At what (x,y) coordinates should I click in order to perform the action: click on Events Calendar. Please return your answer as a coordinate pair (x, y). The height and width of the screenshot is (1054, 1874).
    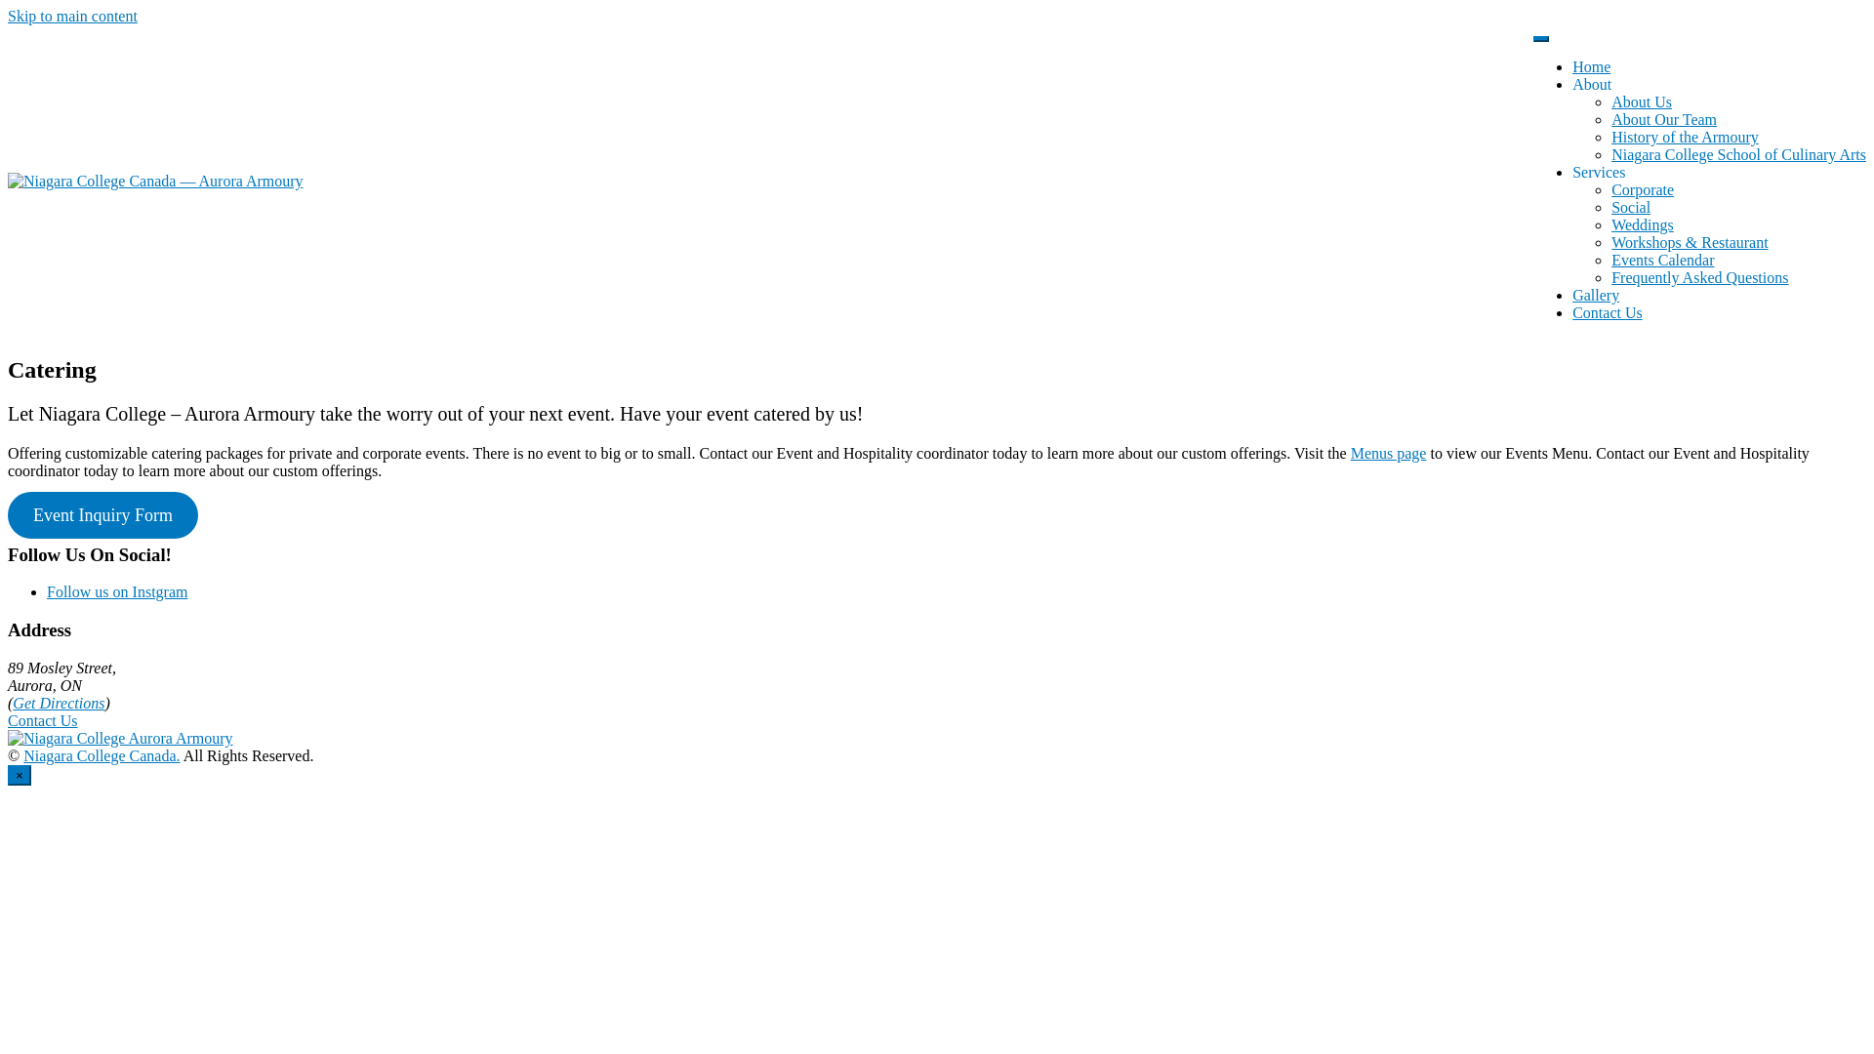
    Looking at the image, I should click on (1663, 260).